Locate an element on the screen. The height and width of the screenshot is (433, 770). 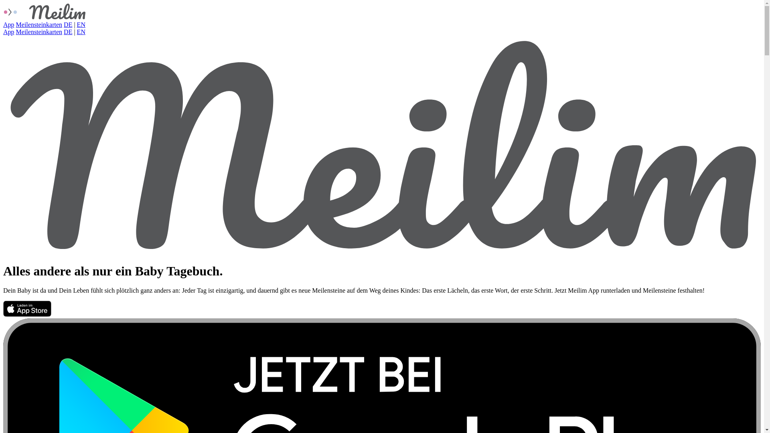
Meilensteinkarten is located at coordinates (39, 25).